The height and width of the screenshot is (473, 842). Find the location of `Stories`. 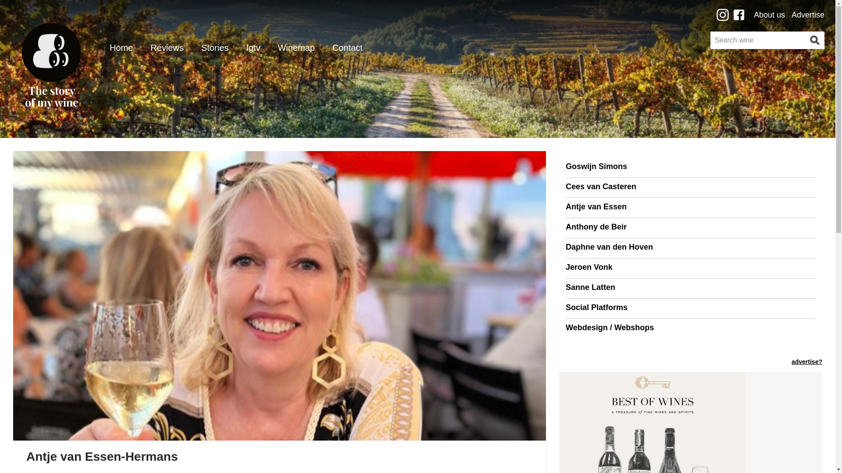

Stories is located at coordinates (214, 50).